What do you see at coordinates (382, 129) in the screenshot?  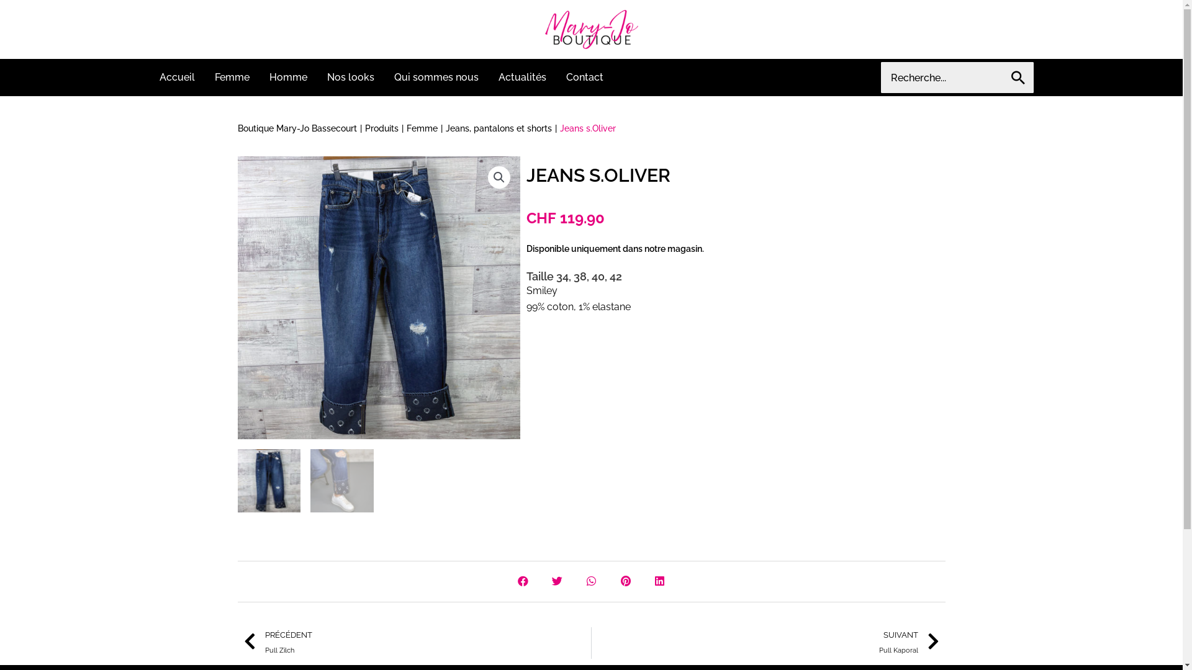 I see `Produits` at bounding box center [382, 129].